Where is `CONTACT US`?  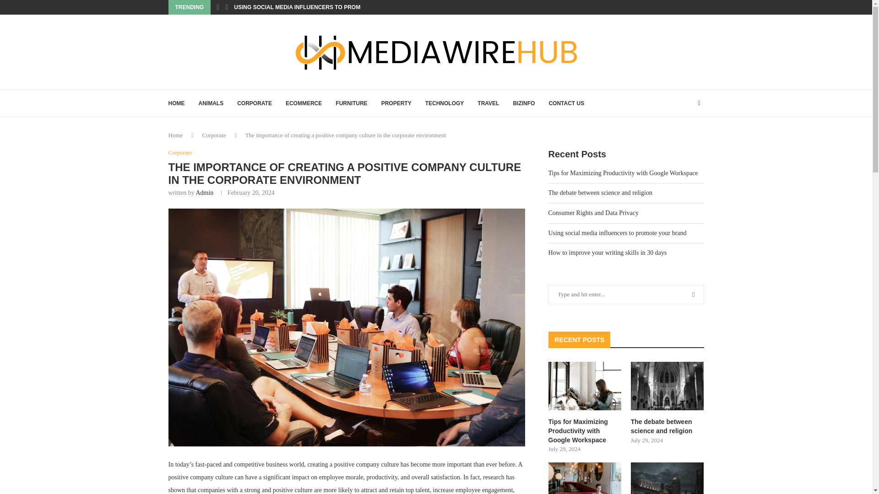 CONTACT US is located at coordinates (566, 103).